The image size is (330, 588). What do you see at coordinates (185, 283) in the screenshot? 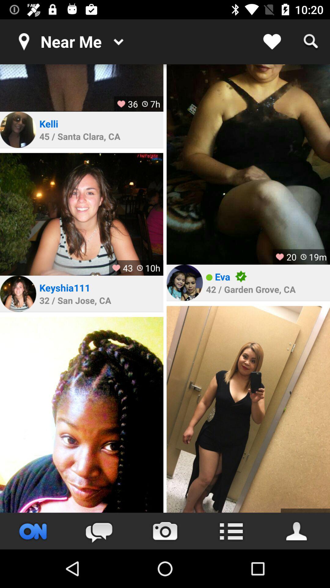
I see `go to contact 's profile` at bounding box center [185, 283].